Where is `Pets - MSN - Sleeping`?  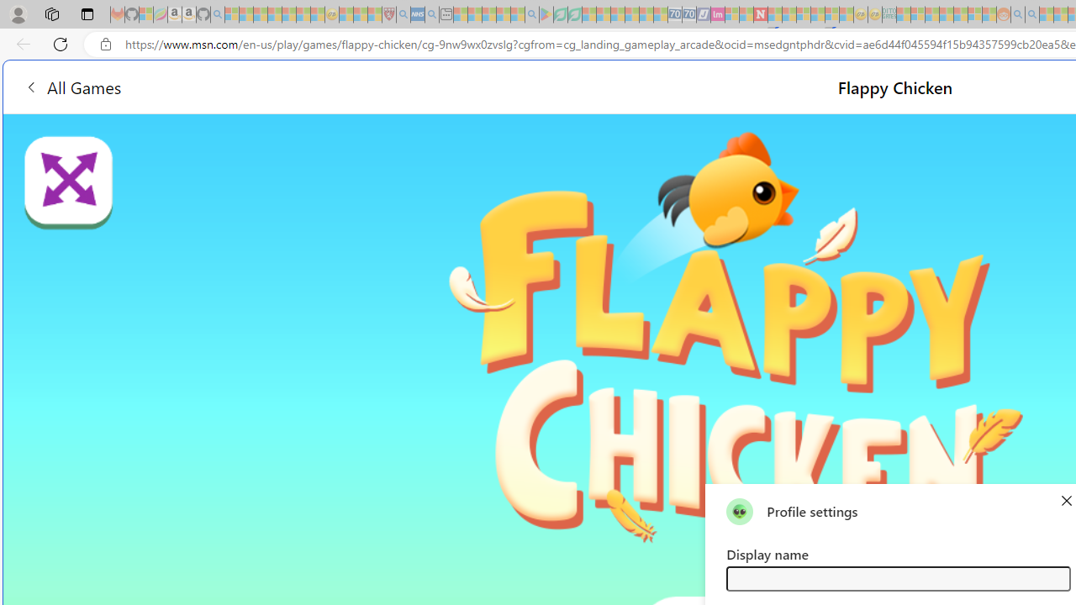
Pets - MSN - Sleeping is located at coordinates (503, 15).